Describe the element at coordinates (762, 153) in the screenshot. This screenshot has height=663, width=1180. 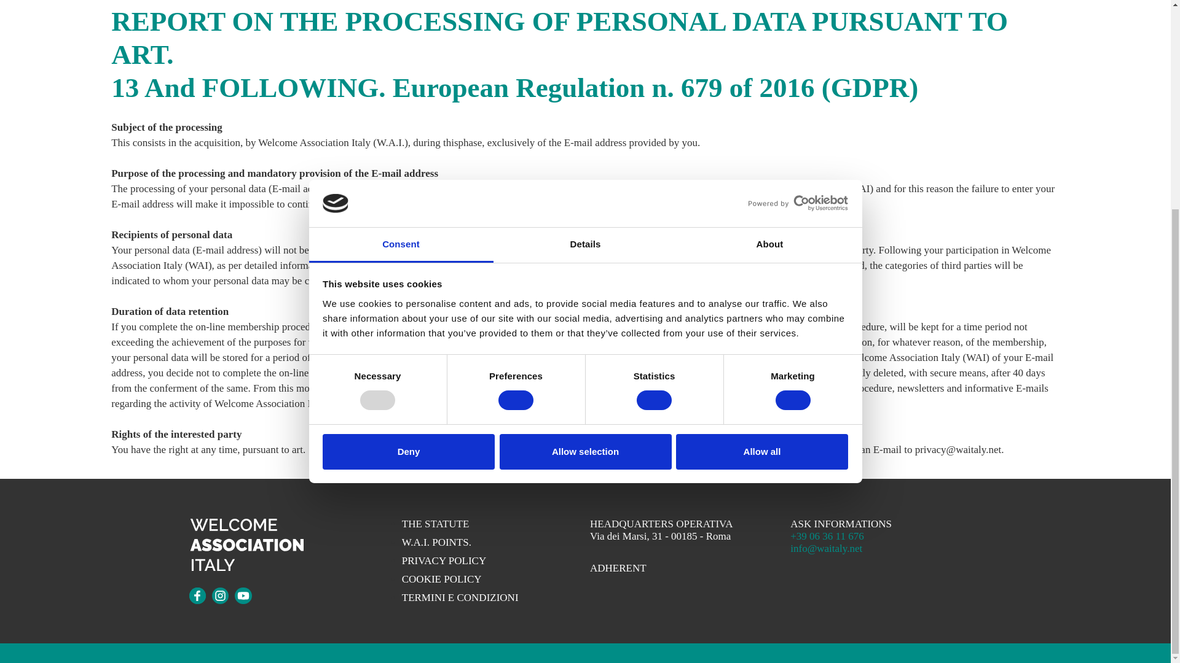
I see `Allow all` at that location.